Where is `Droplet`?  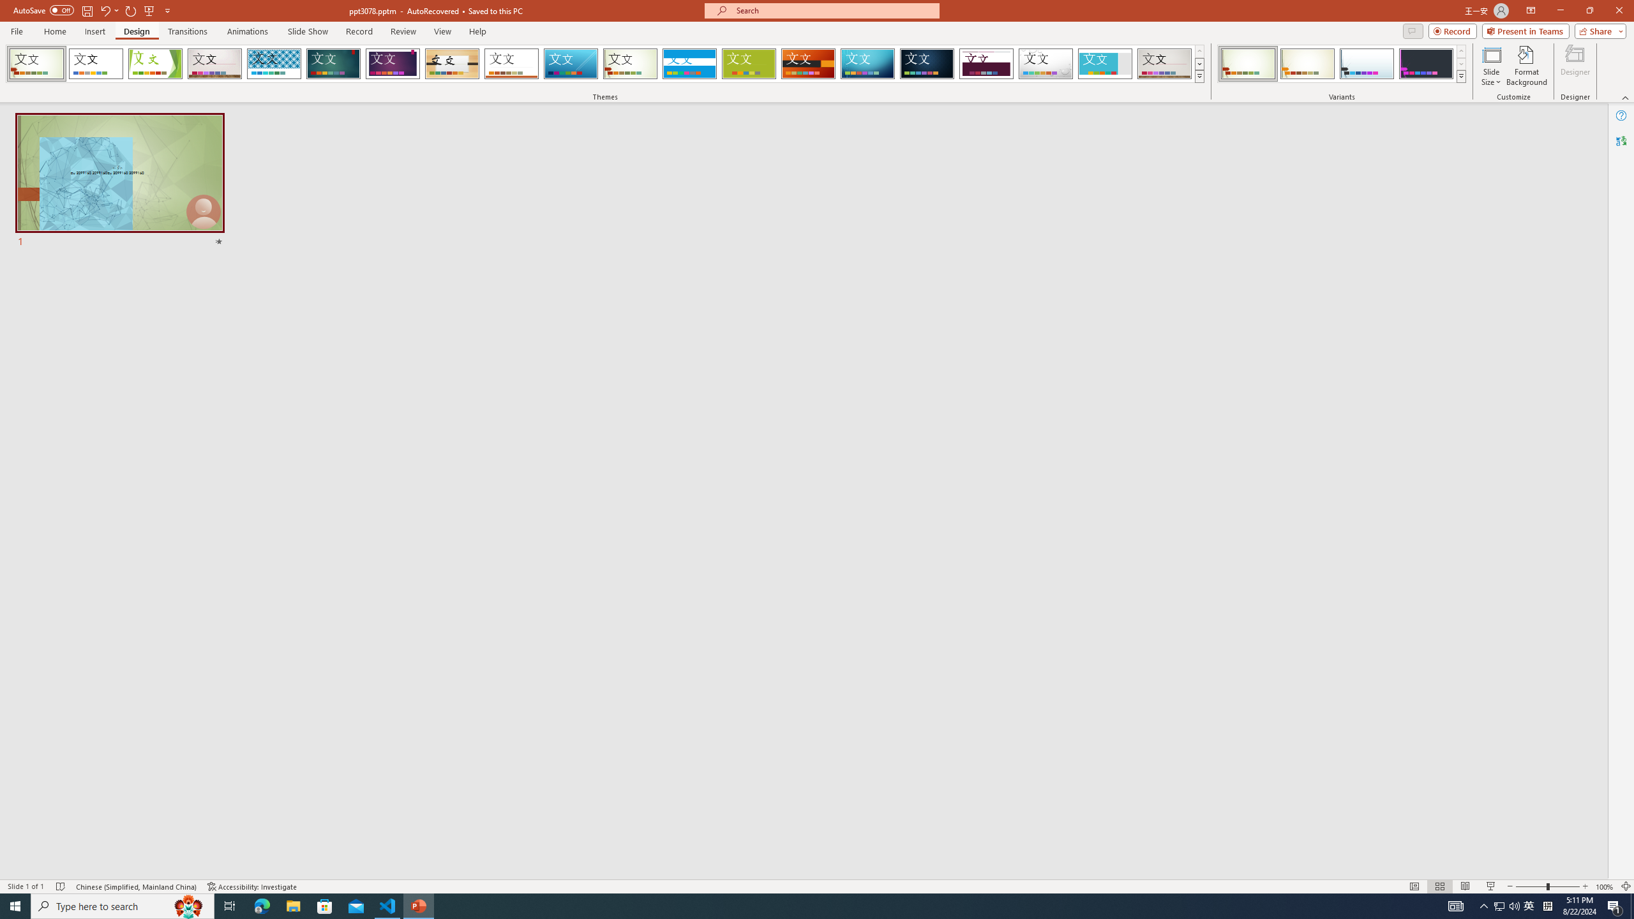 Droplet is located at coordinates (1046, 64).